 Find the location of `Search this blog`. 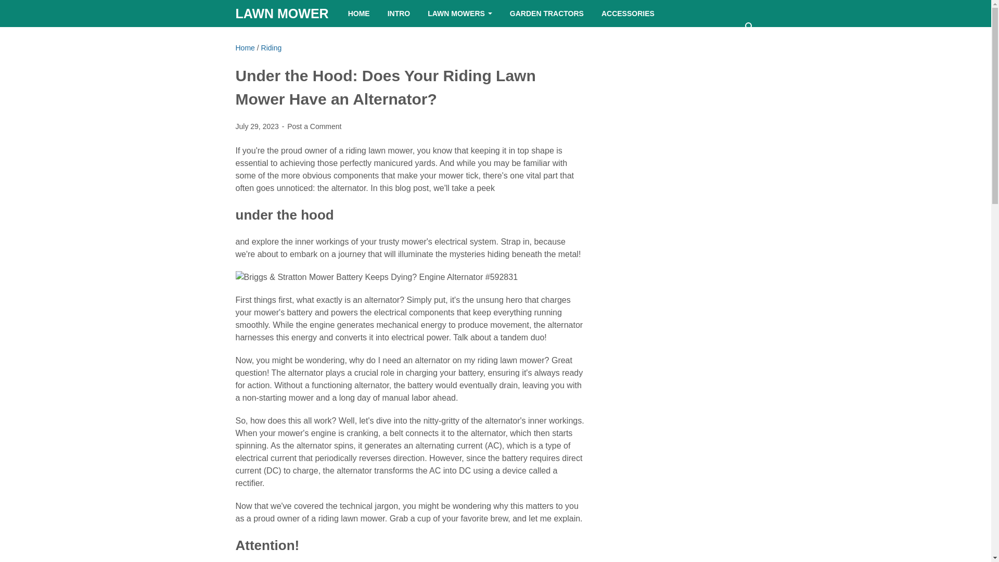

Search this blog is located at coordinates (749, 27).